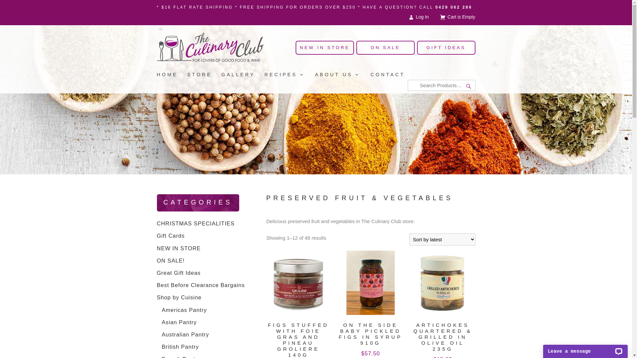 This screenshot has height=358, width=637. Describe the element at coordinates (178, 273) in the screenshot. I see `Great Gift Ideas` at that location.